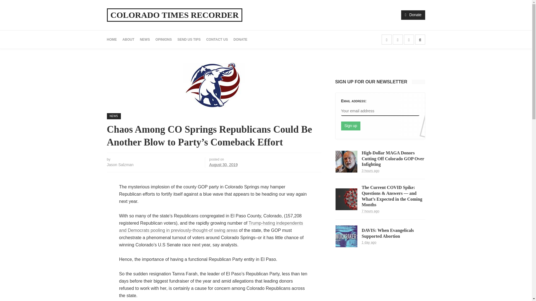 This screenshot has width=536, height=301. What do you see at coordinates (175, 15) in the screenshot?
I see `COLORADO TIMES RECORDER` at bounding box center [175, 15].